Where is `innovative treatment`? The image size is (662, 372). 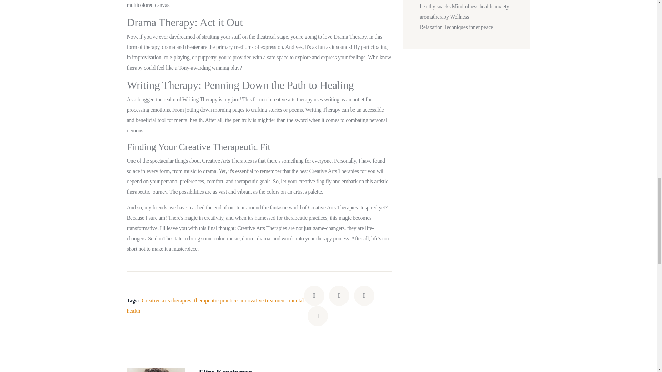
innovative treatment is located at coordinates (263, 300).